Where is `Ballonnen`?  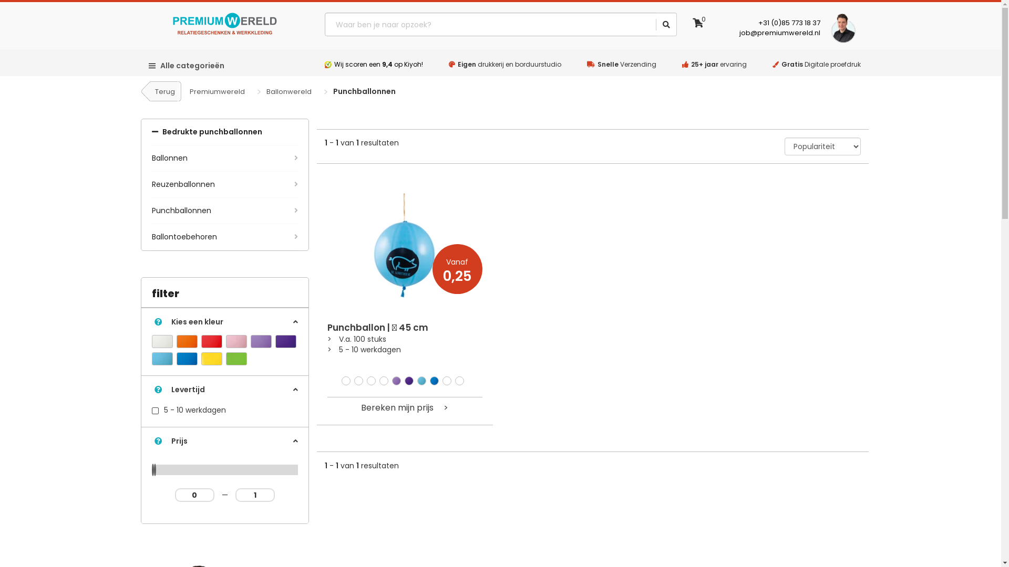 Ballonnen is located at coordinates (224, 159).